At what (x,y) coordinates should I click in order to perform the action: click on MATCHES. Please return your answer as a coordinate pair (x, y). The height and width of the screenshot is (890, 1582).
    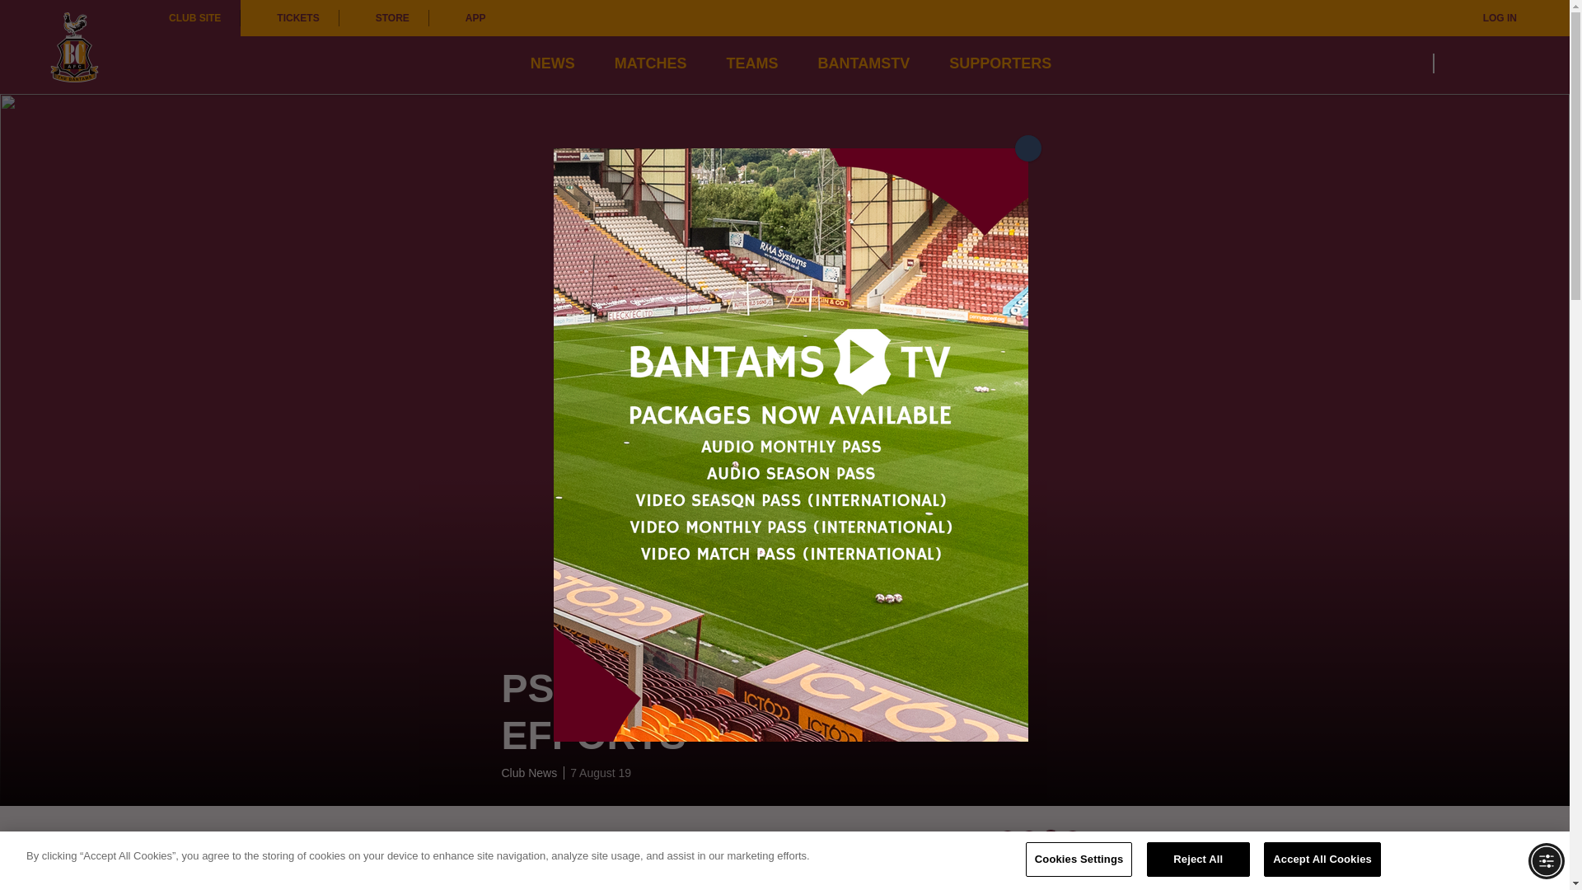
    Looking at the image, I should click on (651, 63).